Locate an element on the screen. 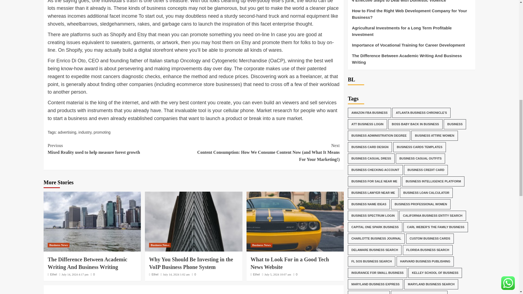 This screenshot has width=523, height=294. advertising is located at coordinates (67, 132).